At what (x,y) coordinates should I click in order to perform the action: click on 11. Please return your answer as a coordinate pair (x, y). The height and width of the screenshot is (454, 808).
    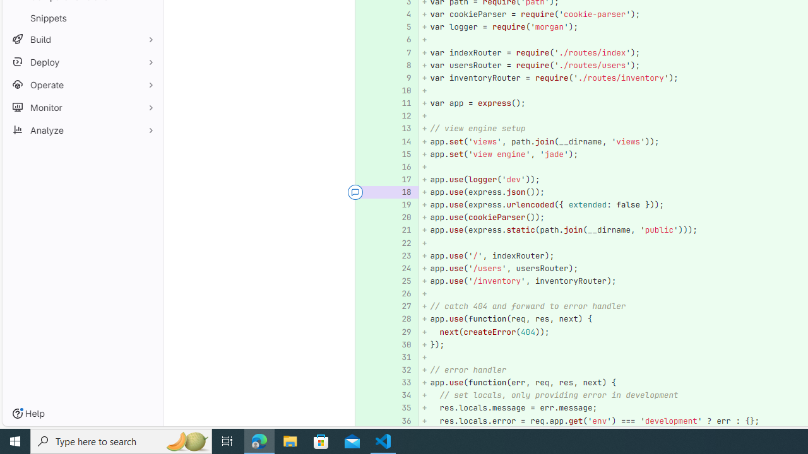
    Looking at the image, I should click on (400, 103).